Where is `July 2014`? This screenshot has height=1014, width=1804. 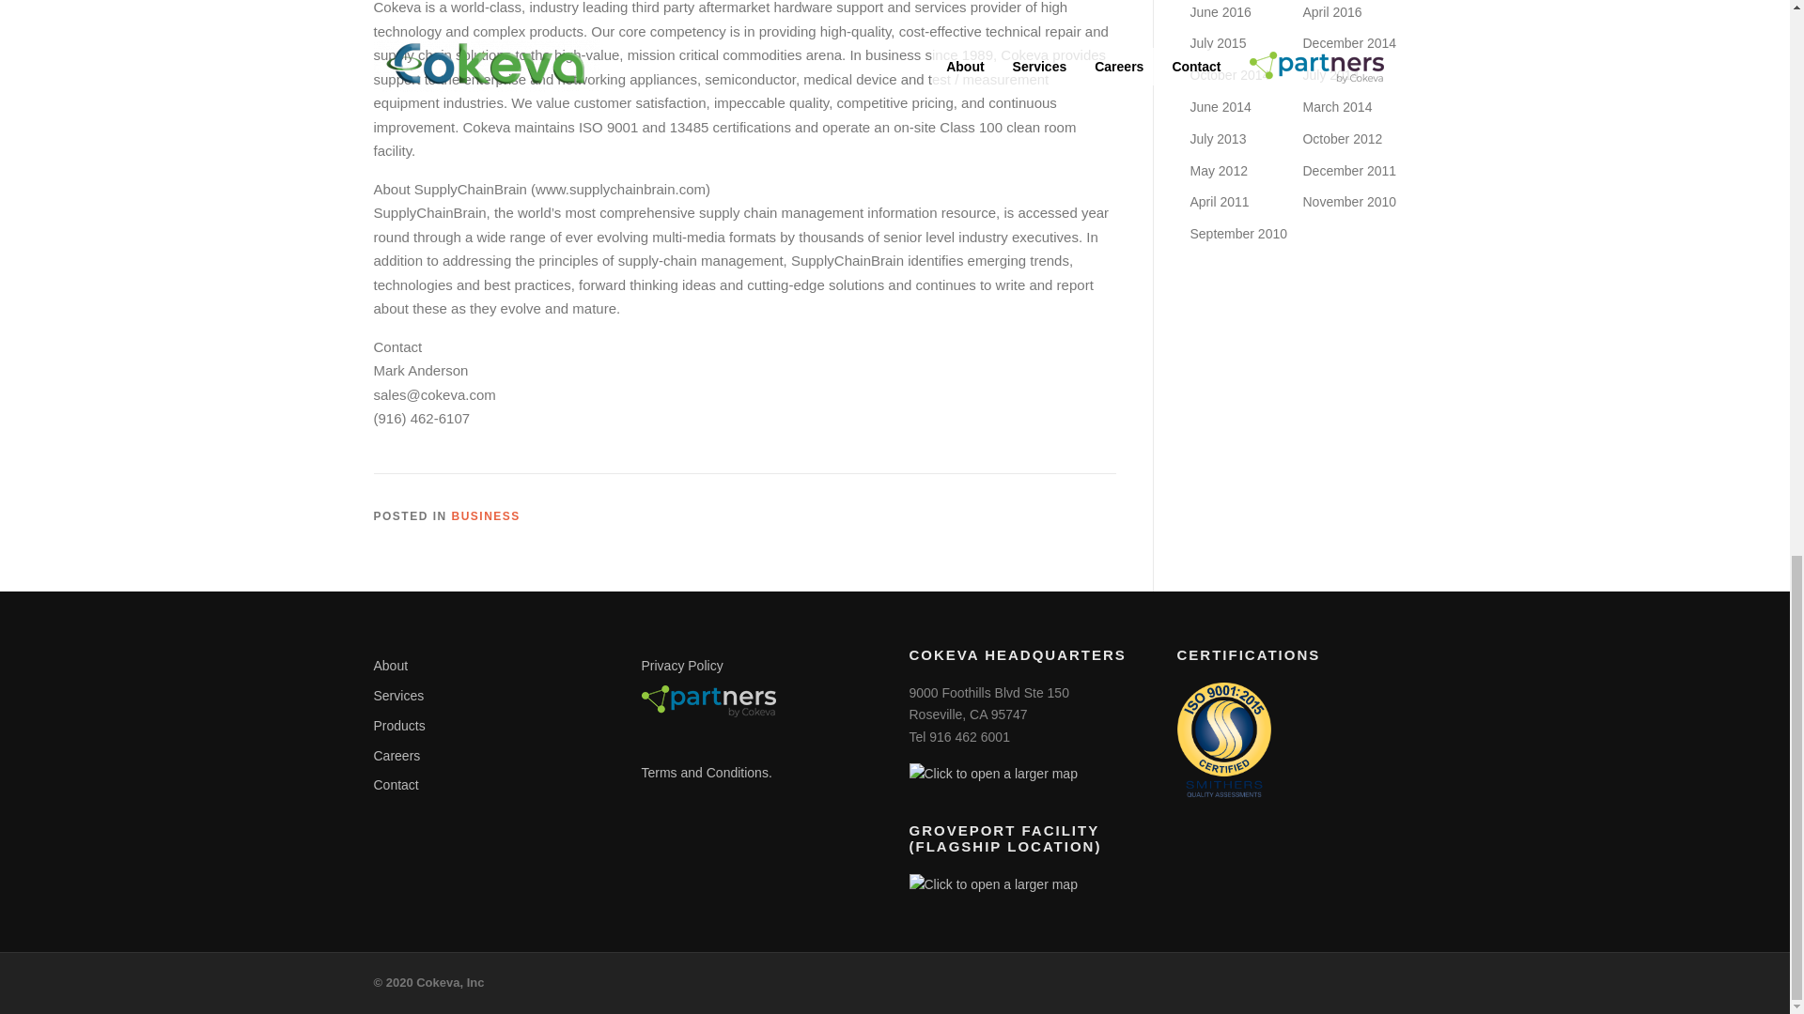
July 2014 is located at coordinates (1330, 75).